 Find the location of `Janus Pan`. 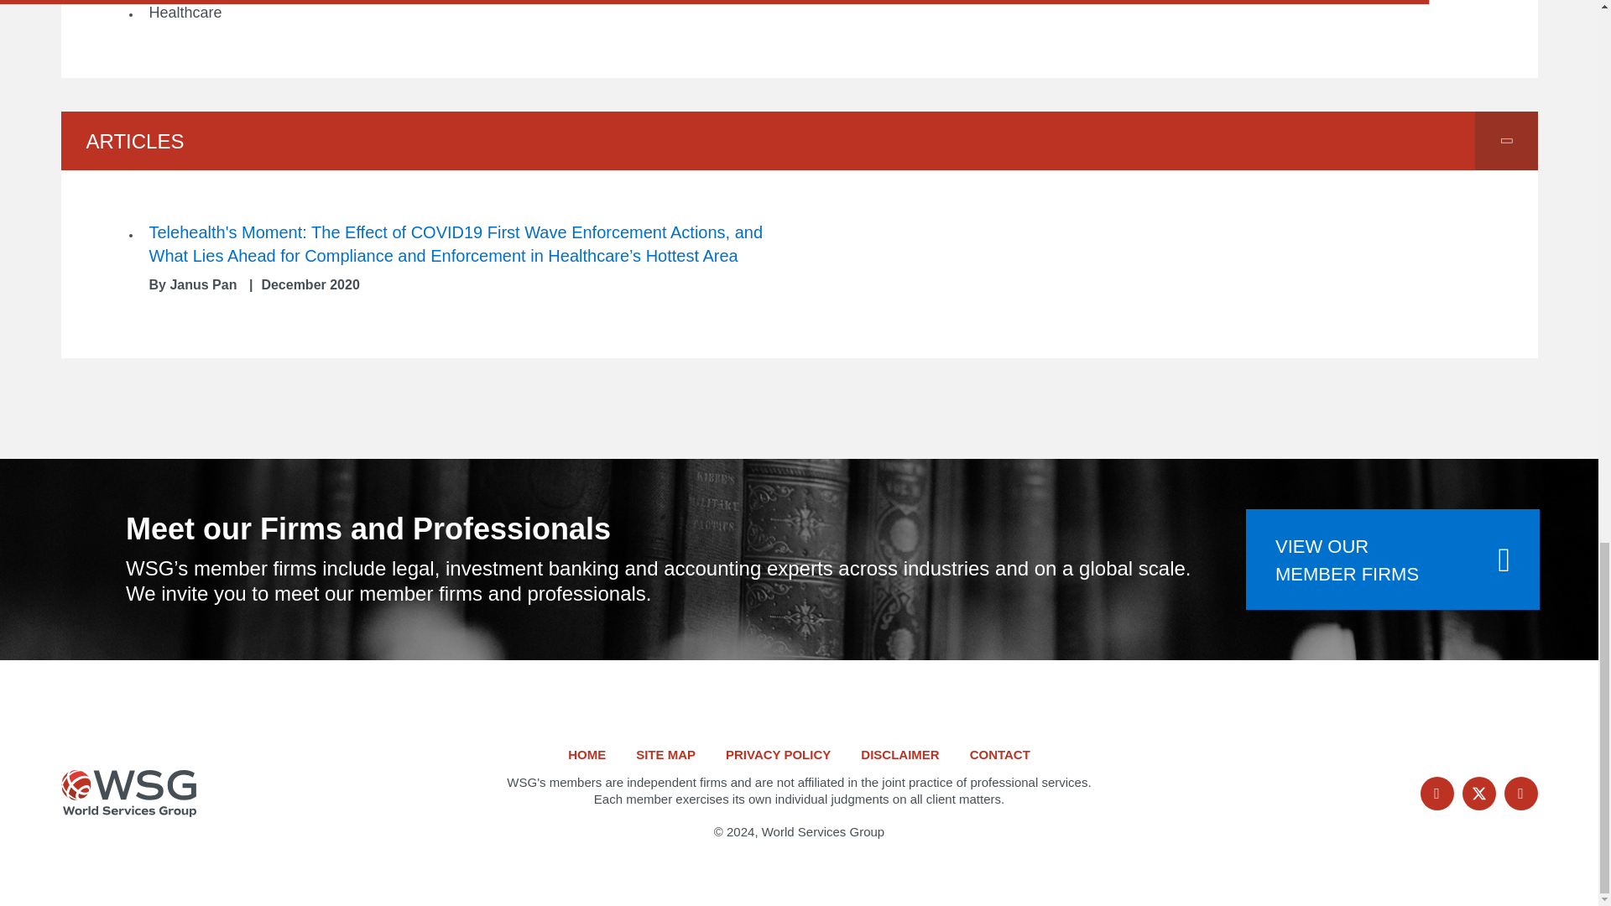

Janus Pan is located at coordinates (203, 284).